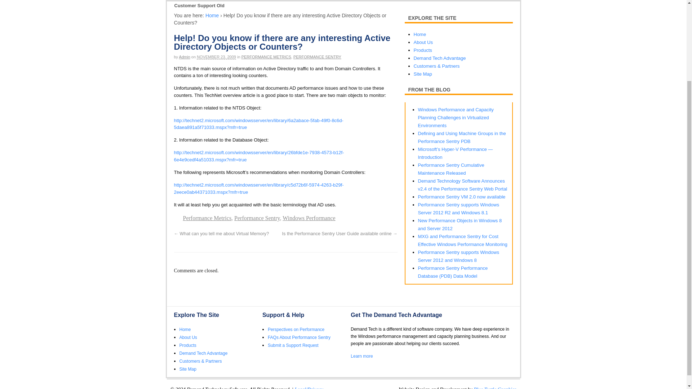  What do you see at coordinates (212, 15) in the screenshot?
I see `Home` at bounding box center [212, 15].